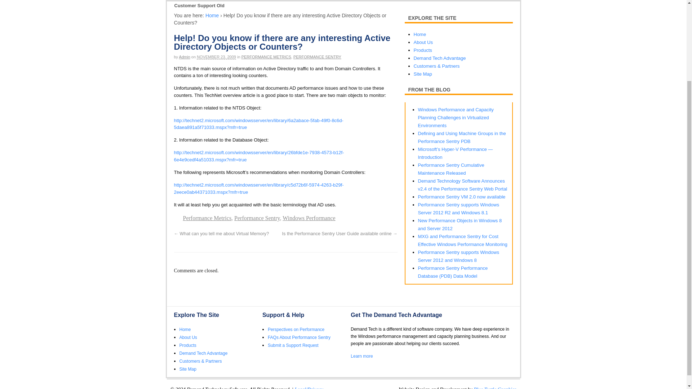  What do you see at coordinates (212, 15) in the screenshot?
I see `Home` at bounding box center [212, 15].